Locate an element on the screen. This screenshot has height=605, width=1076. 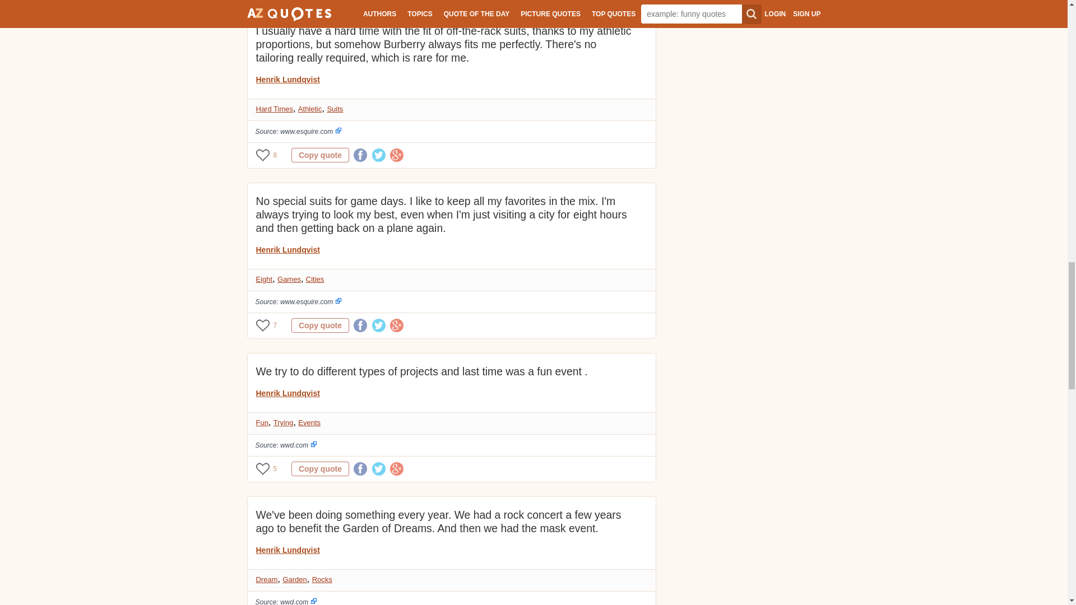
Quote is copied is located at coordinates (320, 155).